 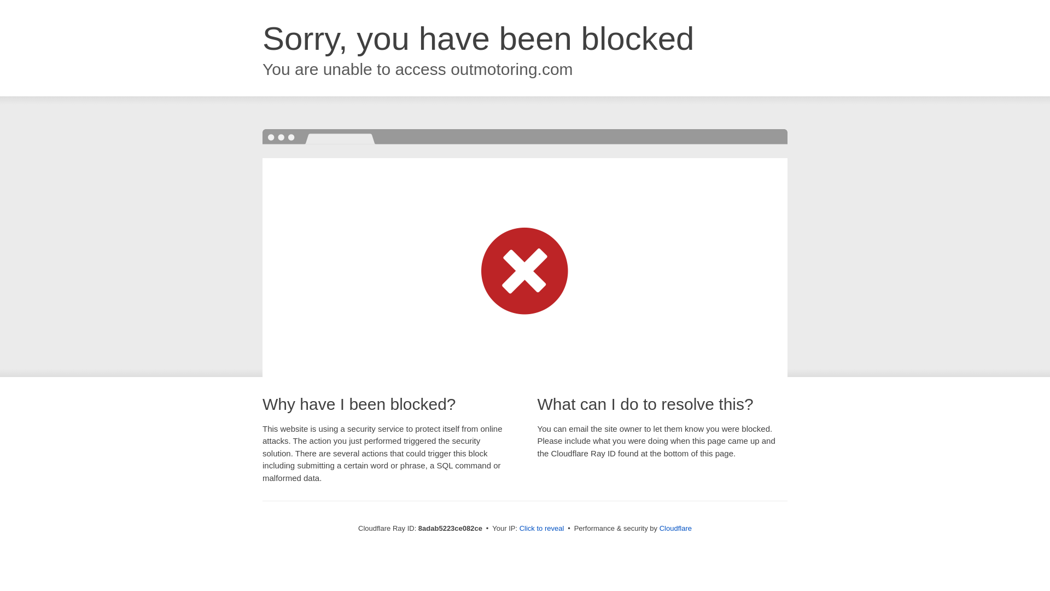 I want to click on Click to reveal, so click(x=541, y=529).